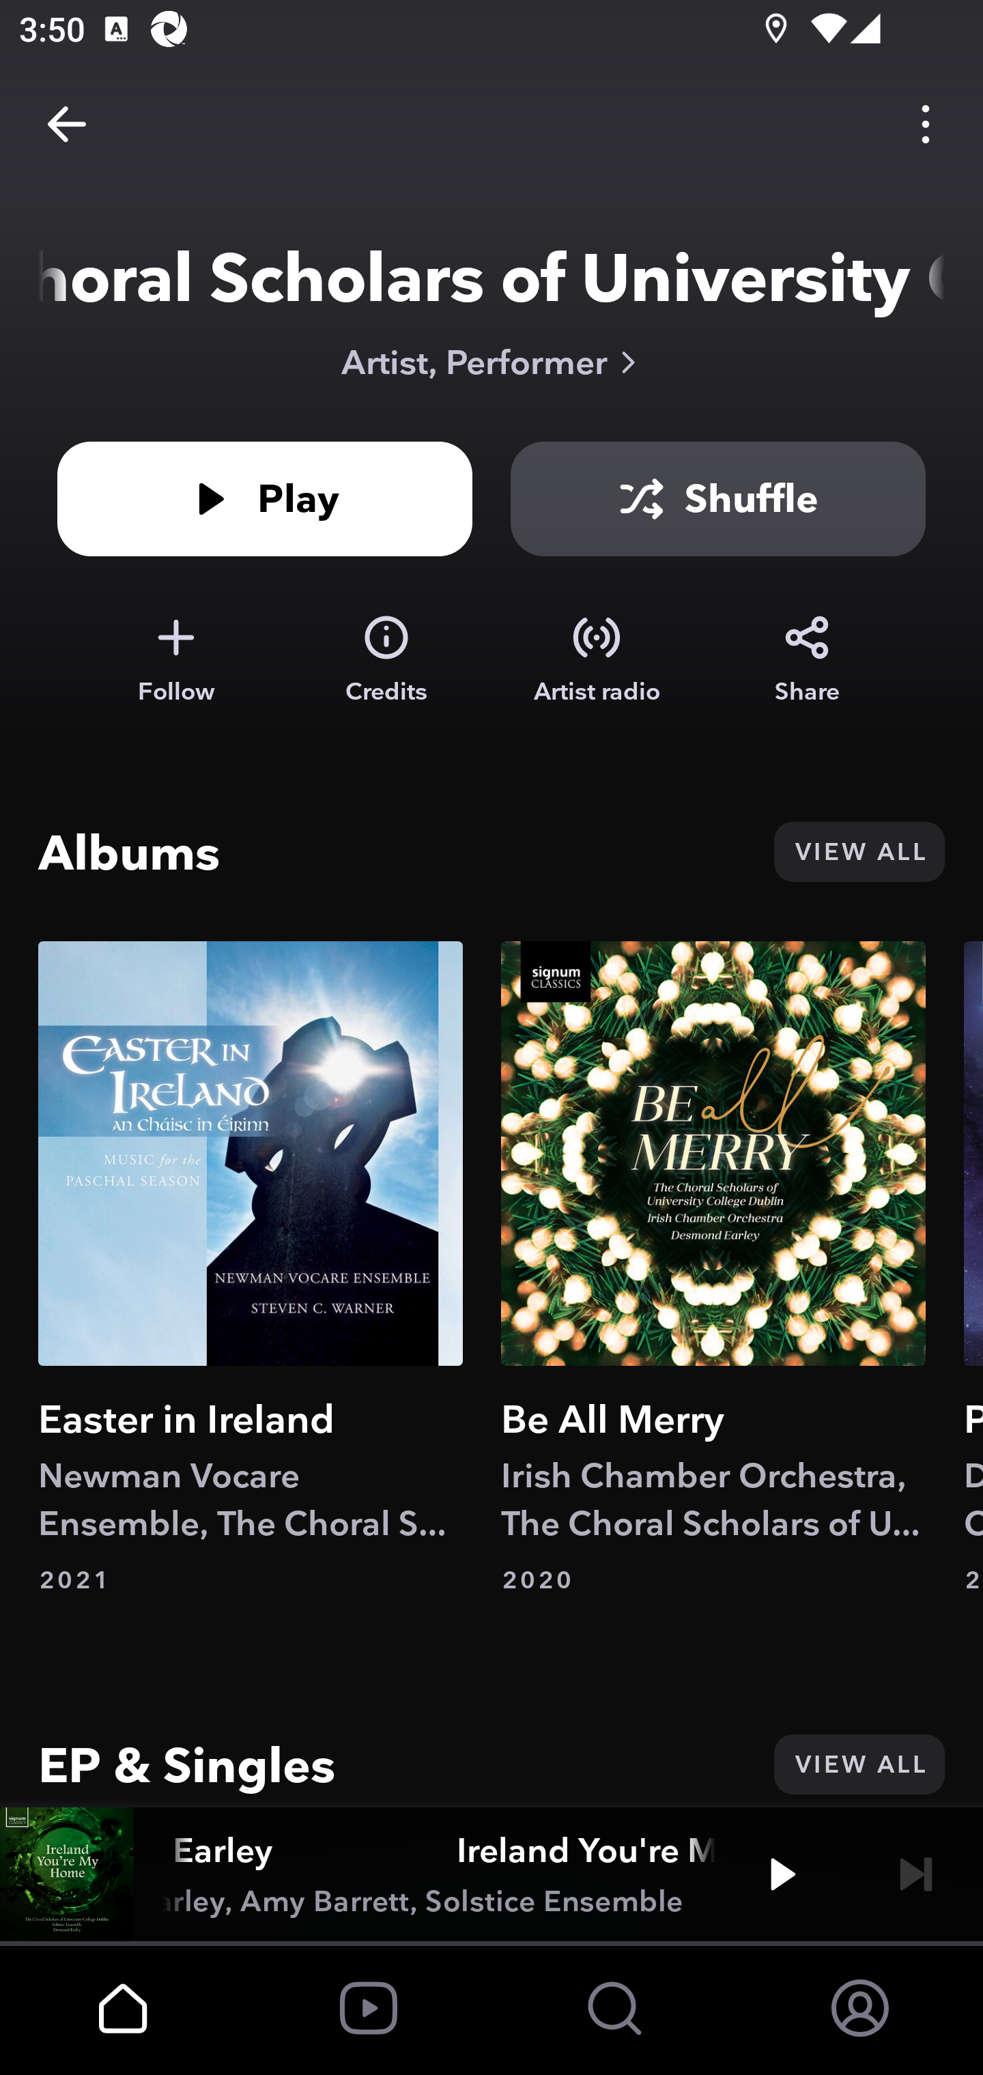 The width and height of the screenshot is (983, 2075). I want to click on Options, so click(926, 124).